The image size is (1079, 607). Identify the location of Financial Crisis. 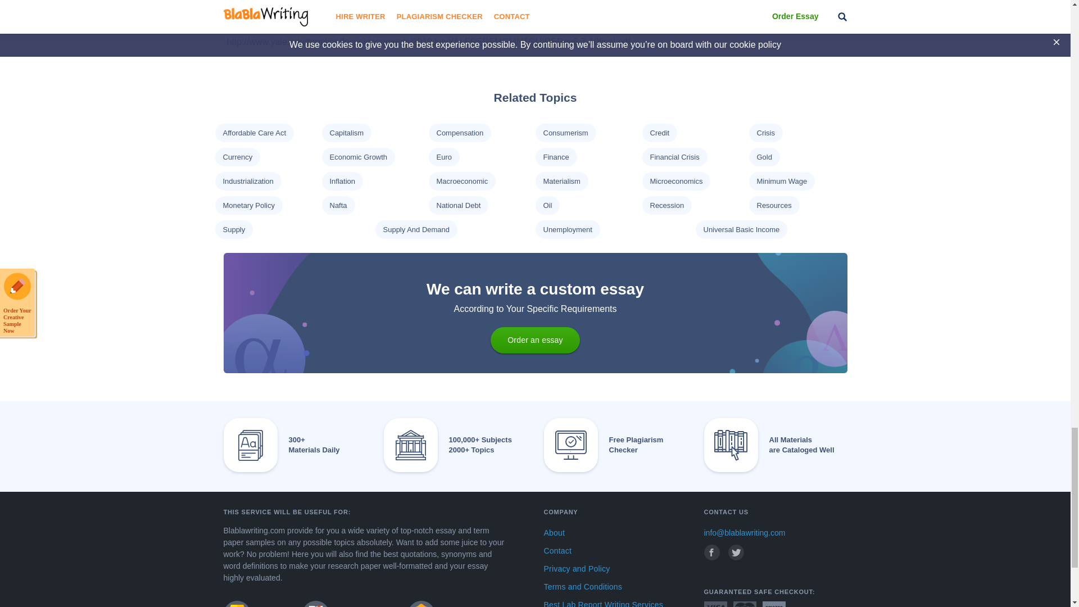
(674, 157).